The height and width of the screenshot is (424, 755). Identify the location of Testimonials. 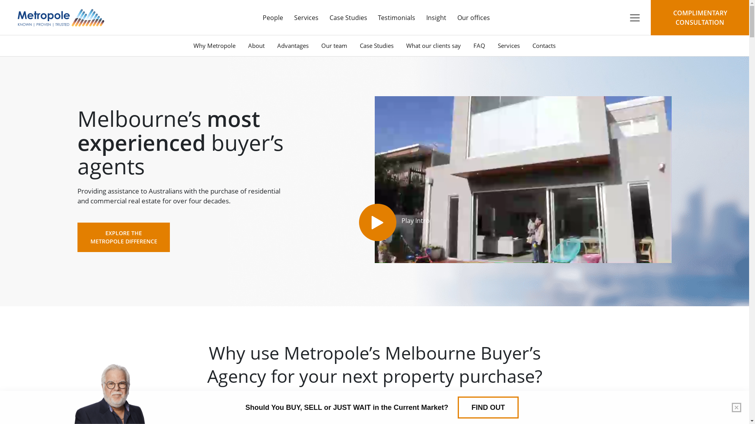
(396, 18).